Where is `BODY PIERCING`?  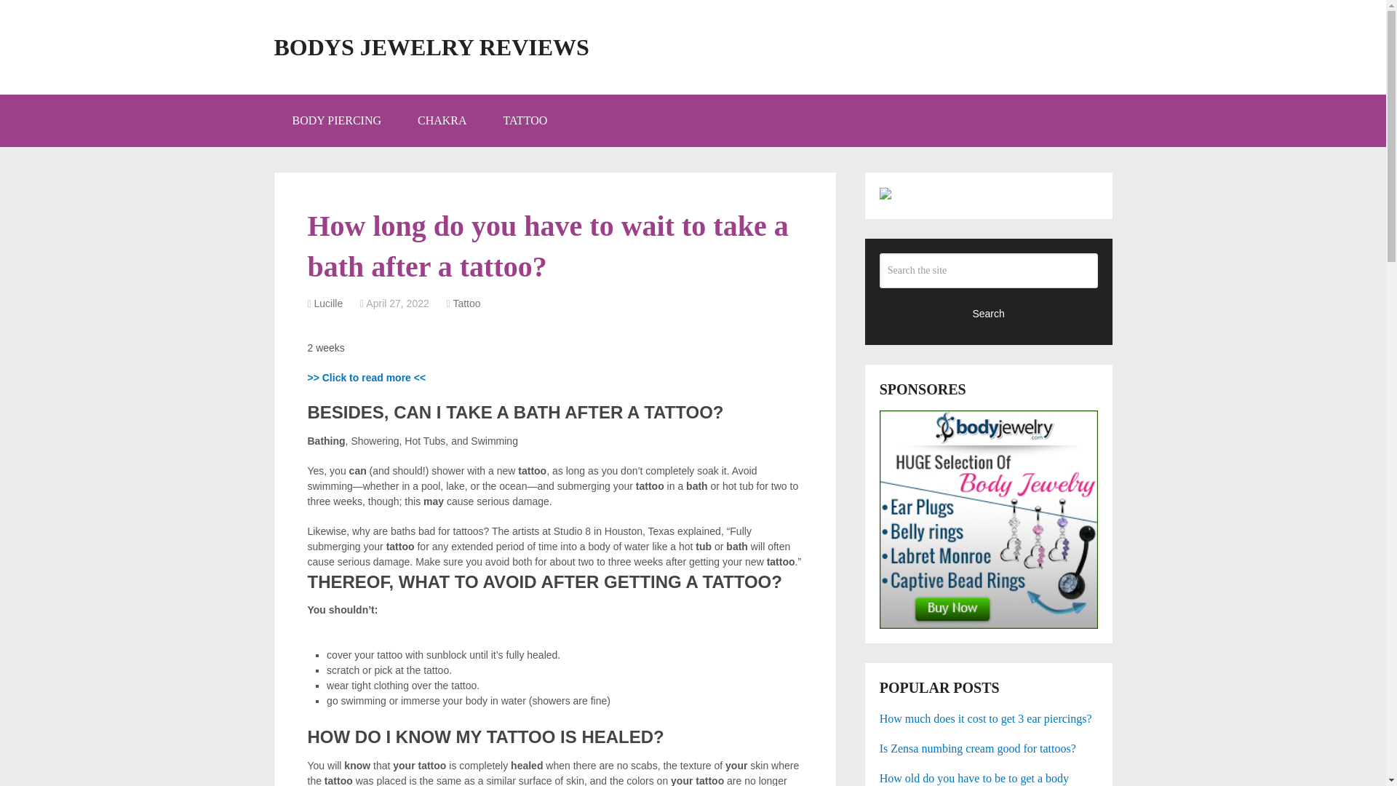
BODY PIERCING is located at coordinates (336, 120).